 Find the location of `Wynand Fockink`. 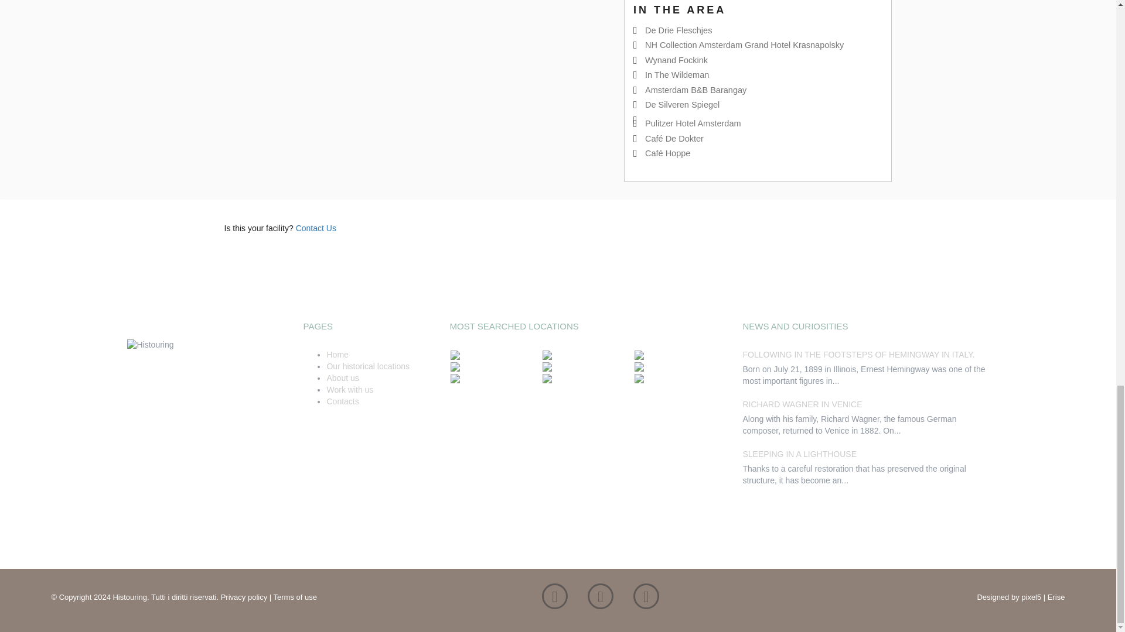

Wynand Fockink is located at coordinates (676, 60).